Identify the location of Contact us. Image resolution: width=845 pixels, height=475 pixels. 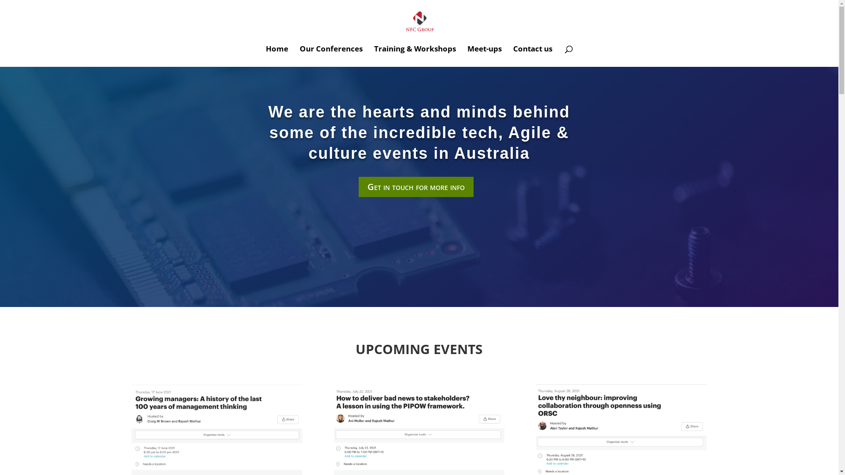
(533, 56).